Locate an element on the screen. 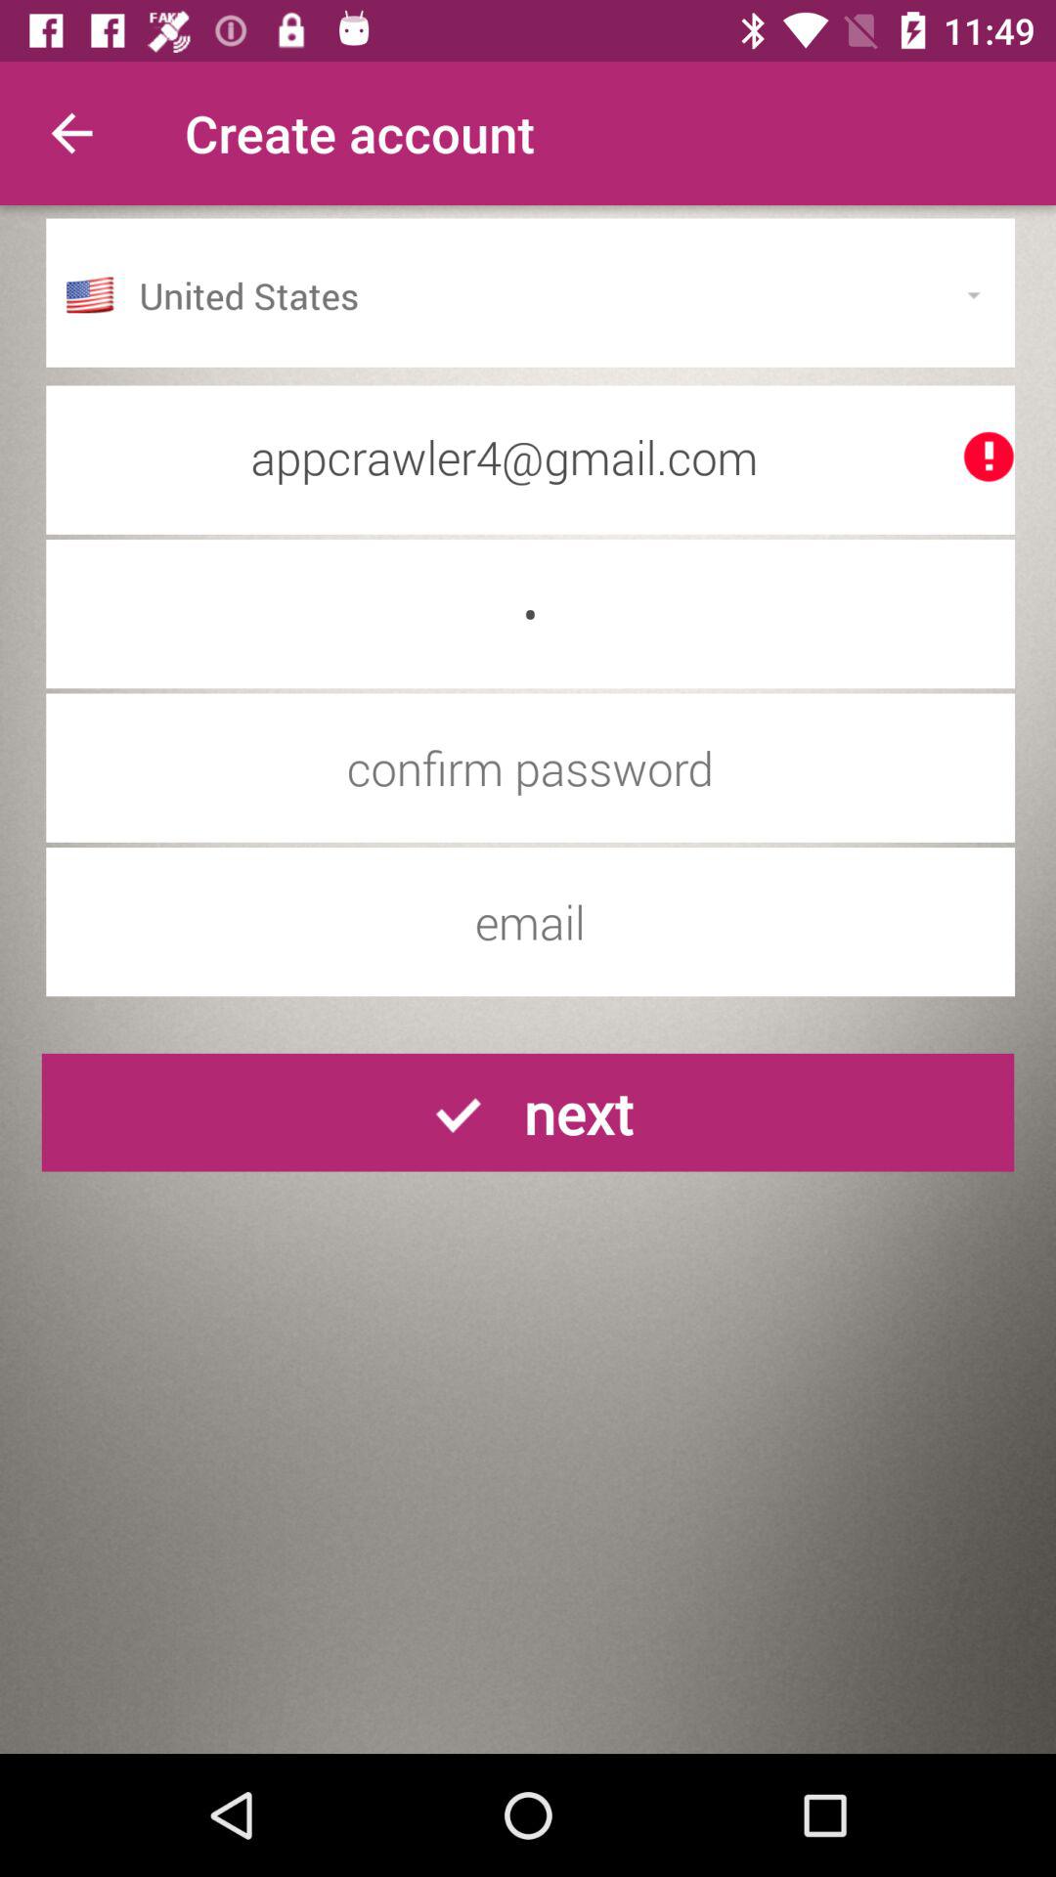  click item to the left of the create account item is located at coordinates (71, 133).